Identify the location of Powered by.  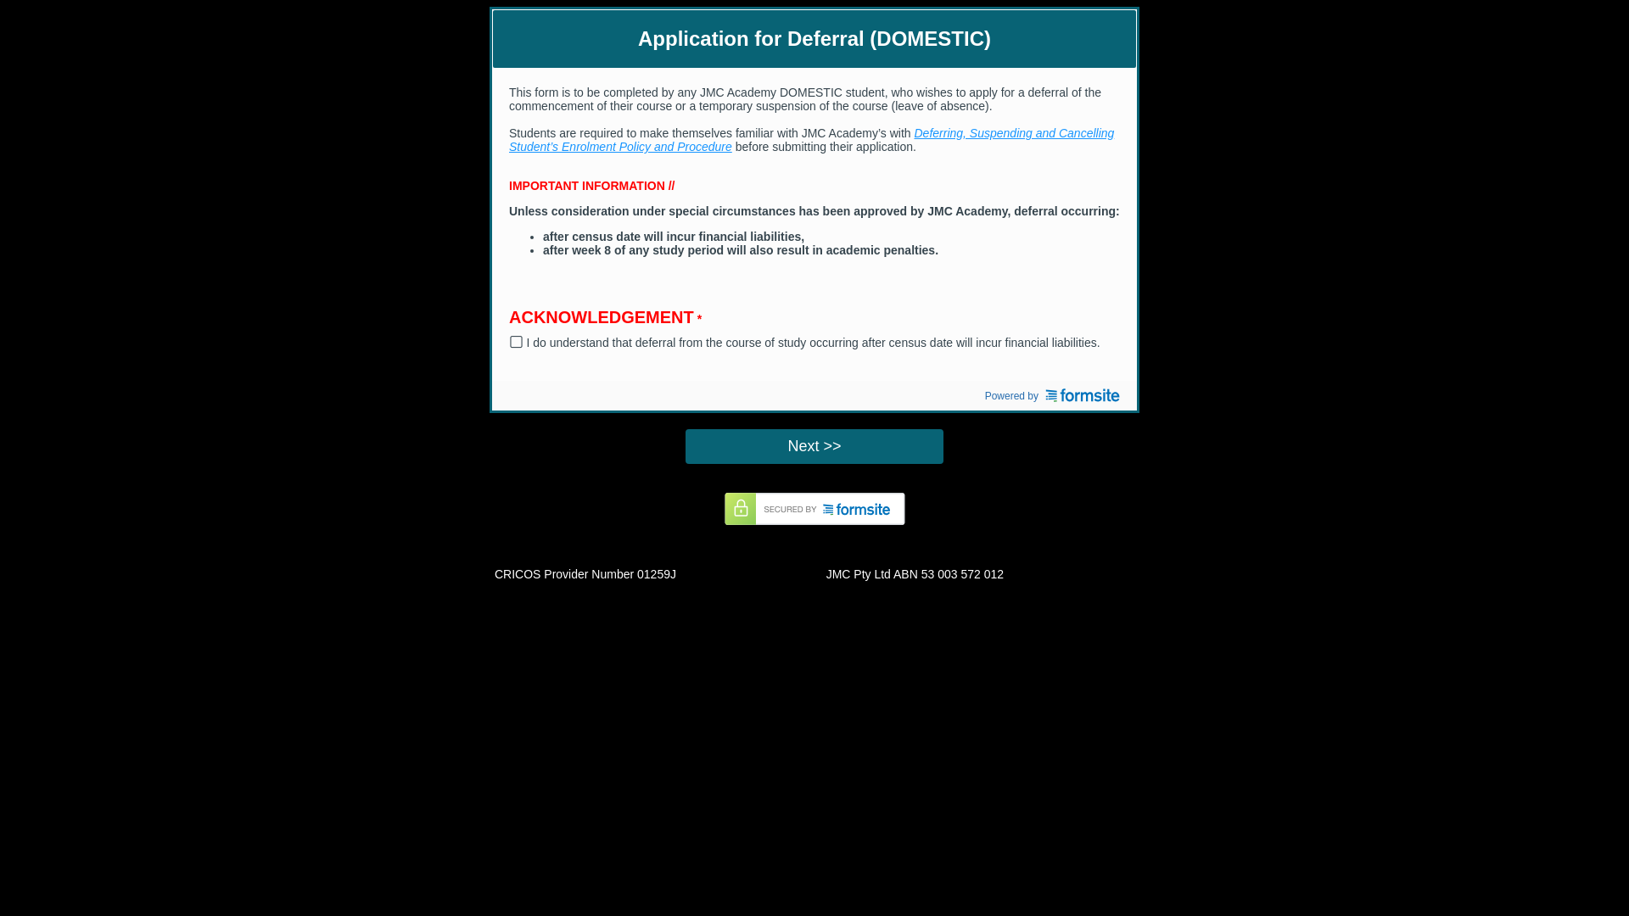
(1048, 395).